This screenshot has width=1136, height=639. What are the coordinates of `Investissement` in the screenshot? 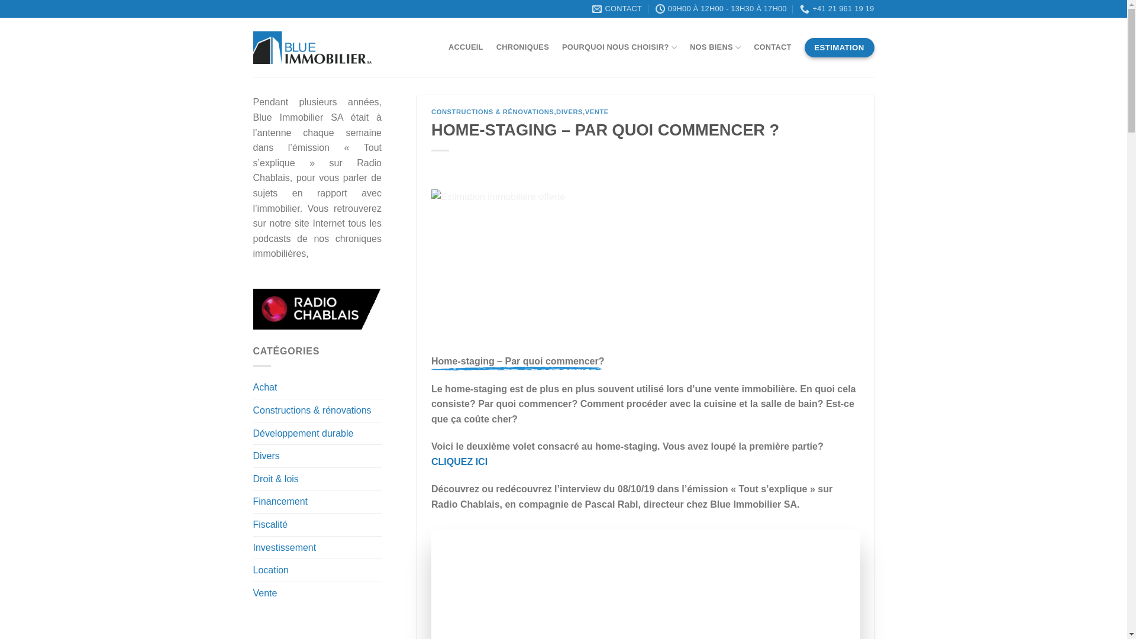 It's located at (285, 548).